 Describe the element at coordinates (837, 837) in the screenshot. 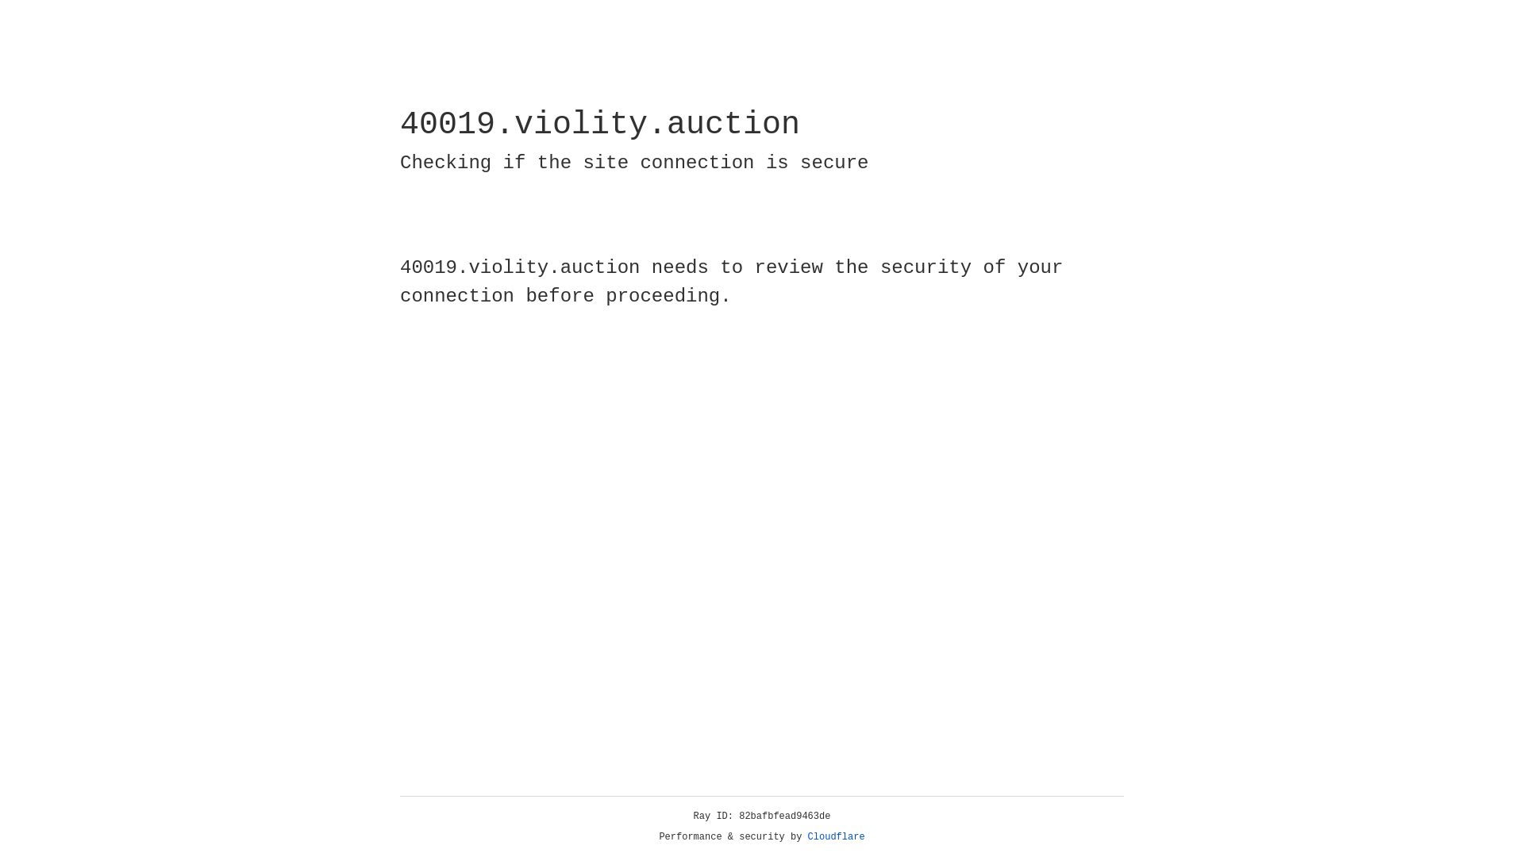

I see `Cloudflare` at that location.